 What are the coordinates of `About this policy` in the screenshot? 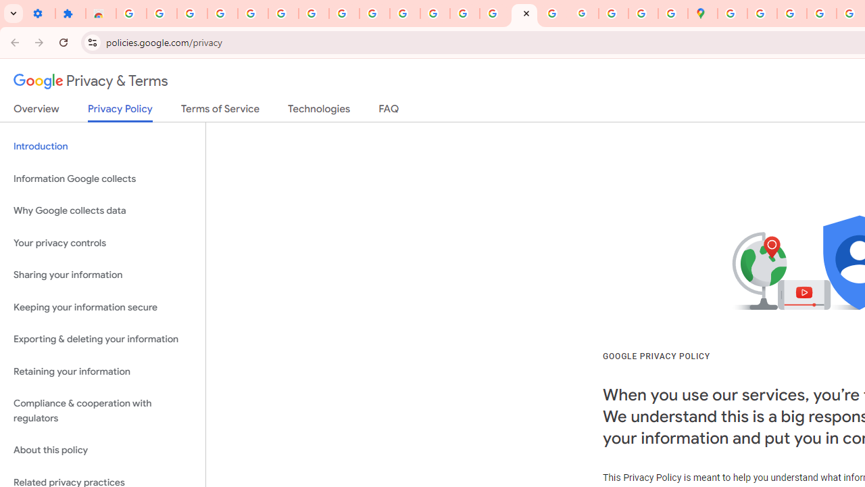 It's located at (103, 450).